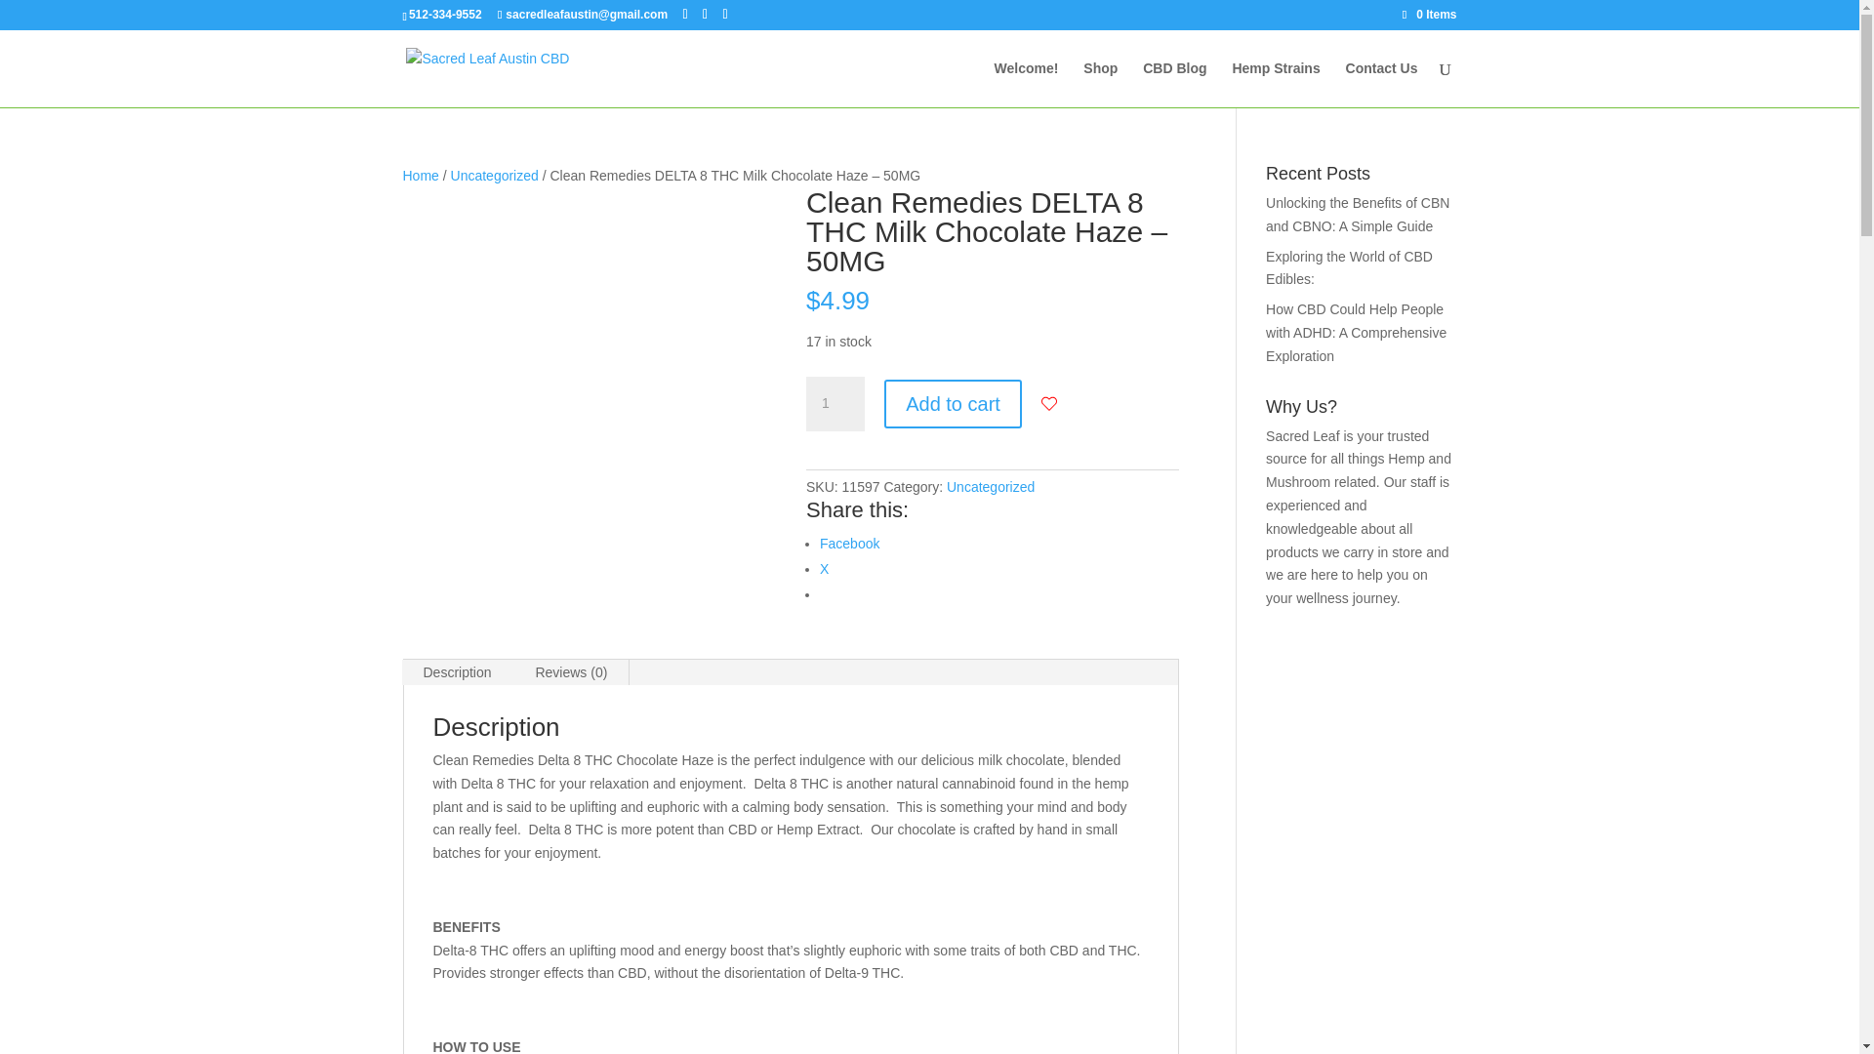 The height and width of the screenshot is (1054, 1874). Describe the element at coordinates (990, 486) in the screenshot. I see `Uncategorized` at that location.